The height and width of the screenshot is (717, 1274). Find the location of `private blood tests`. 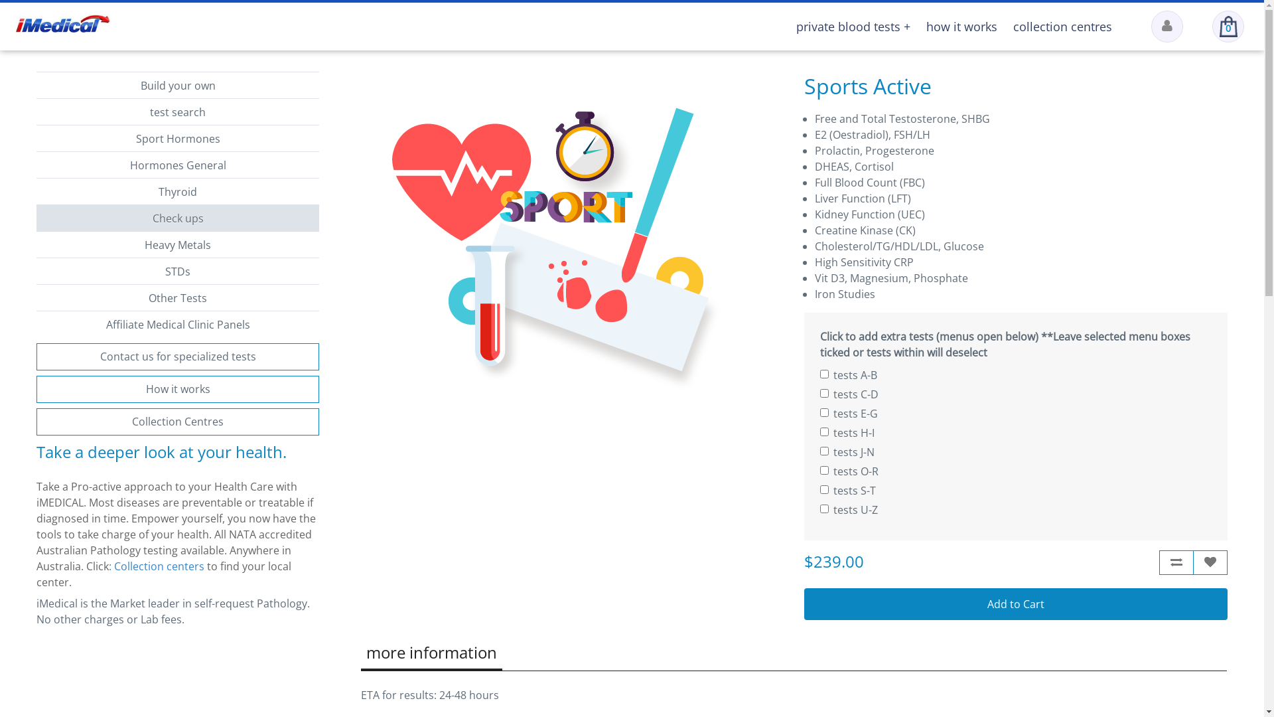

private blood tests is located at coordinates (853, 27).